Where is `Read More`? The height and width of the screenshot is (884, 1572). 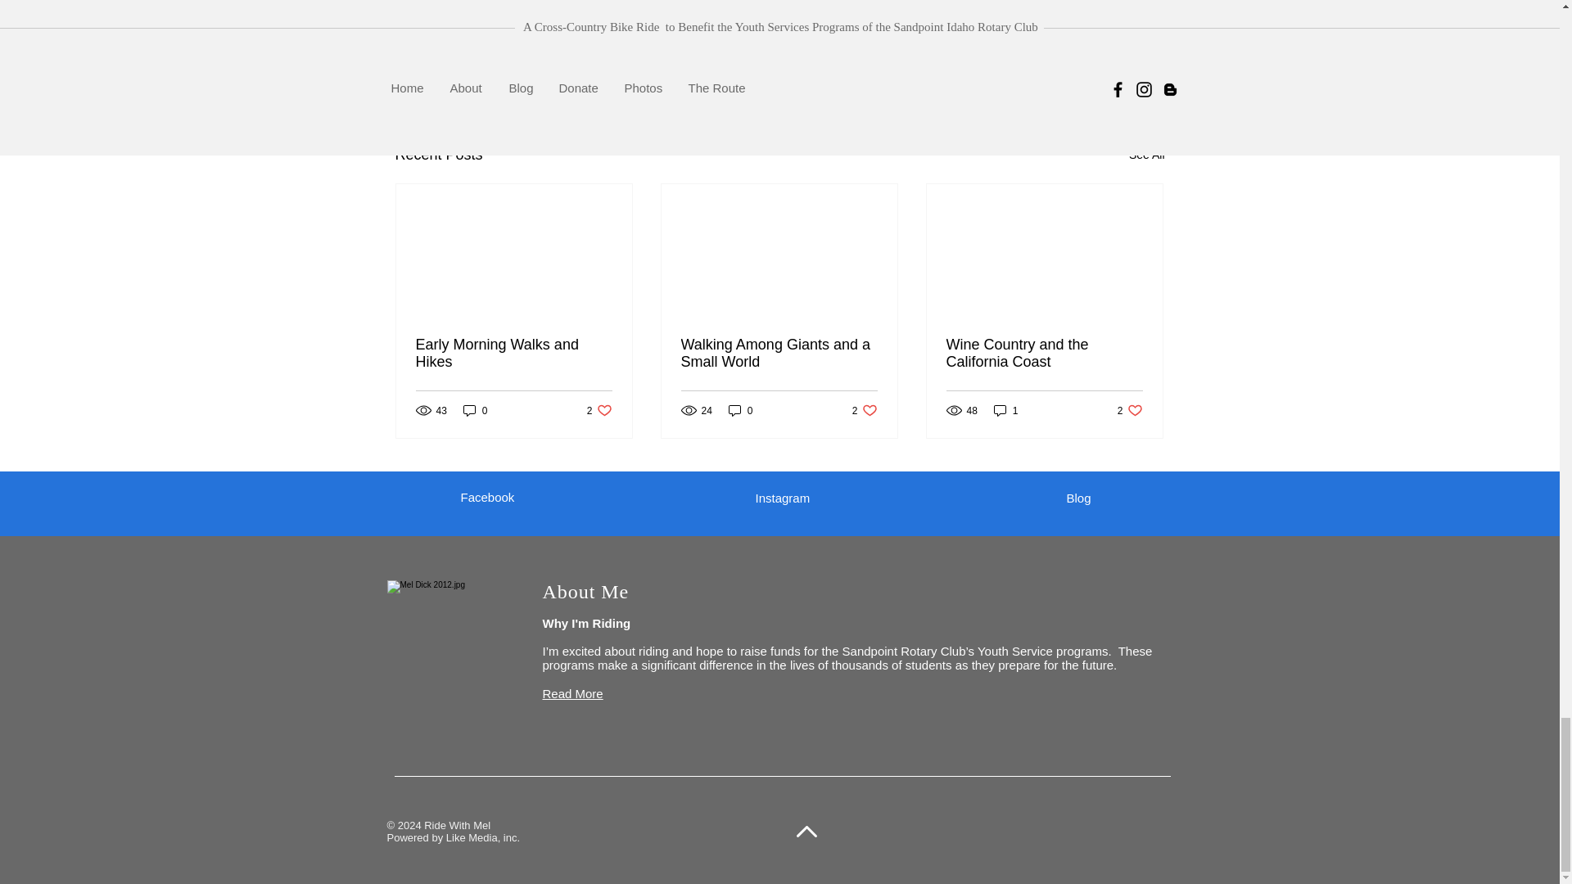
Read More is located at coordinates (599, 410).